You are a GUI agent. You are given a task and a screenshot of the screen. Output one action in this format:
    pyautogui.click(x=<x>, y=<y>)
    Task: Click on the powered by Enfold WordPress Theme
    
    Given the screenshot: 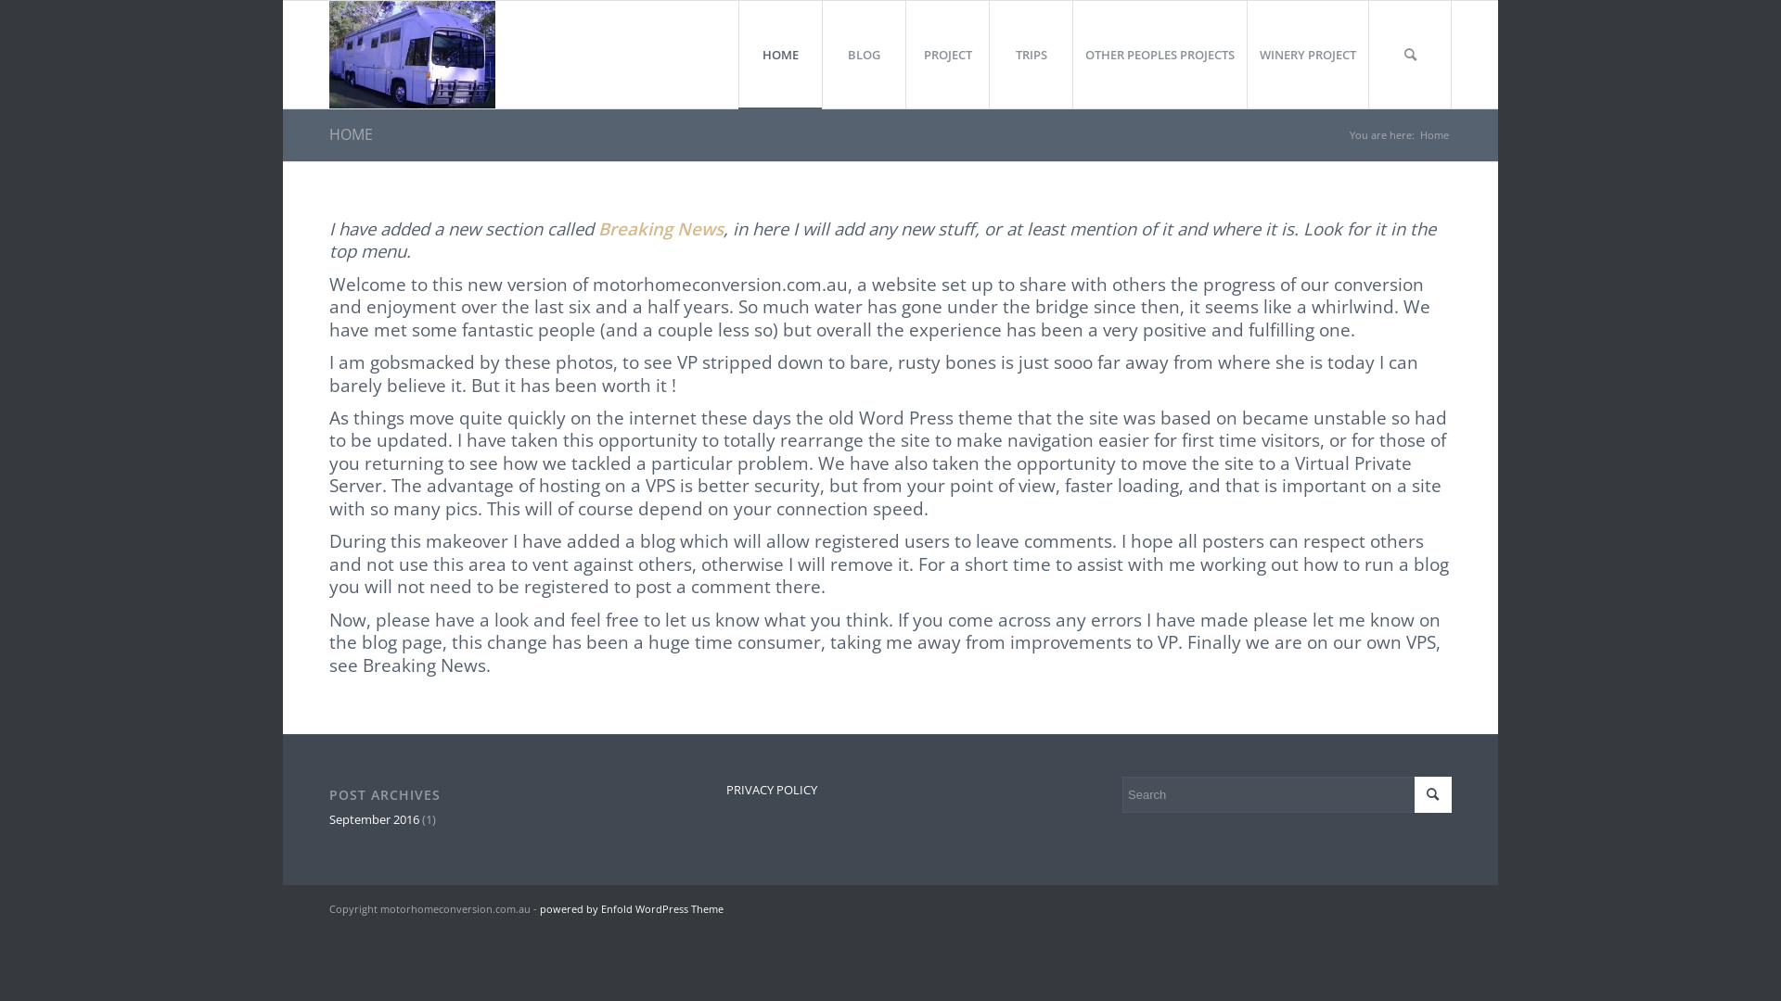 What is the action you would take?
    pyautogui.click(x=632, y=908)
    